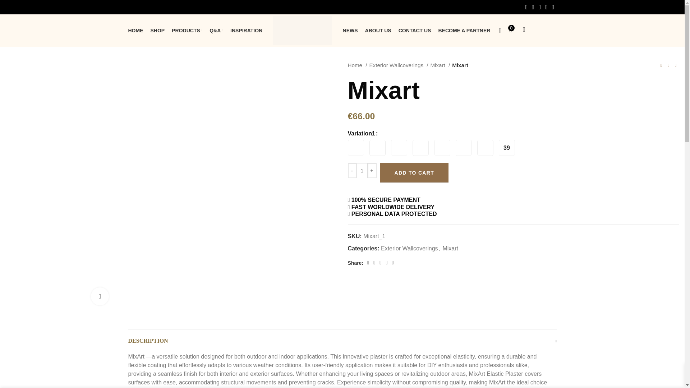 This screenshot has width=690, height=388. I want to click on 39, so click(507, 148).